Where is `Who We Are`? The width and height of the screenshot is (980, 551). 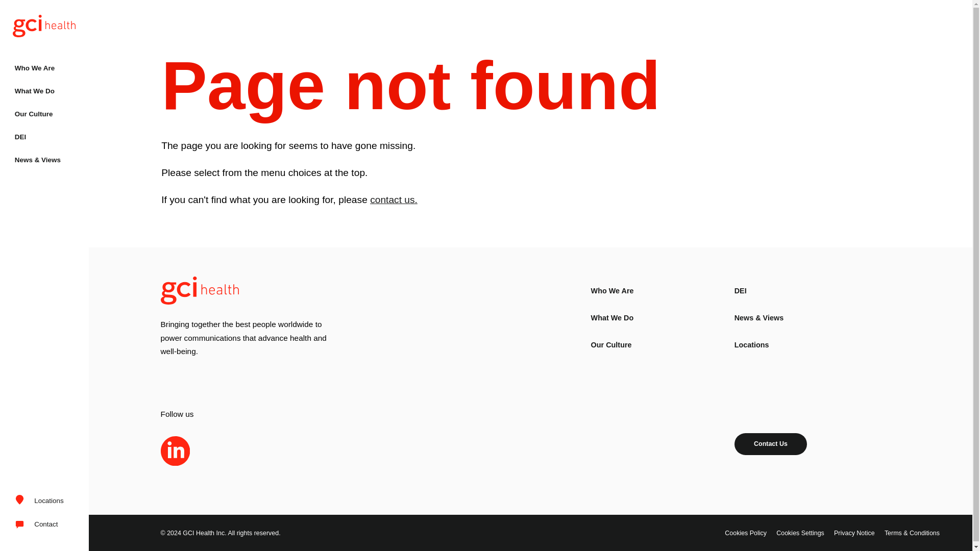 Who We Are is located at coordinates (612, 290).